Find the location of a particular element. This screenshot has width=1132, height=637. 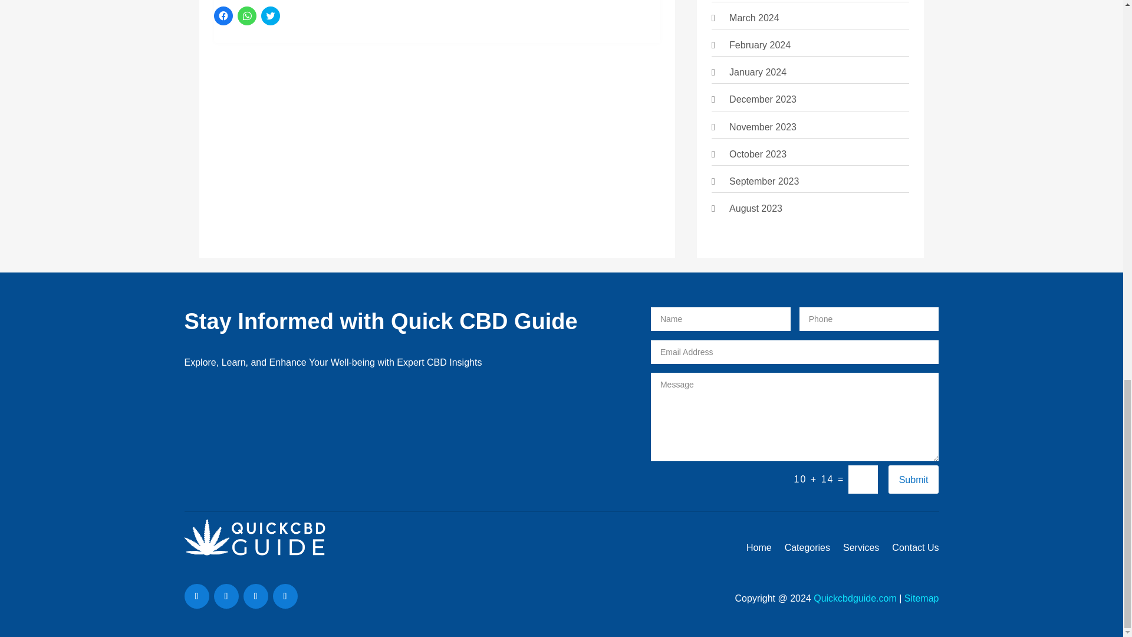

Click to share on Twitter is located at coordinates (270, 15).